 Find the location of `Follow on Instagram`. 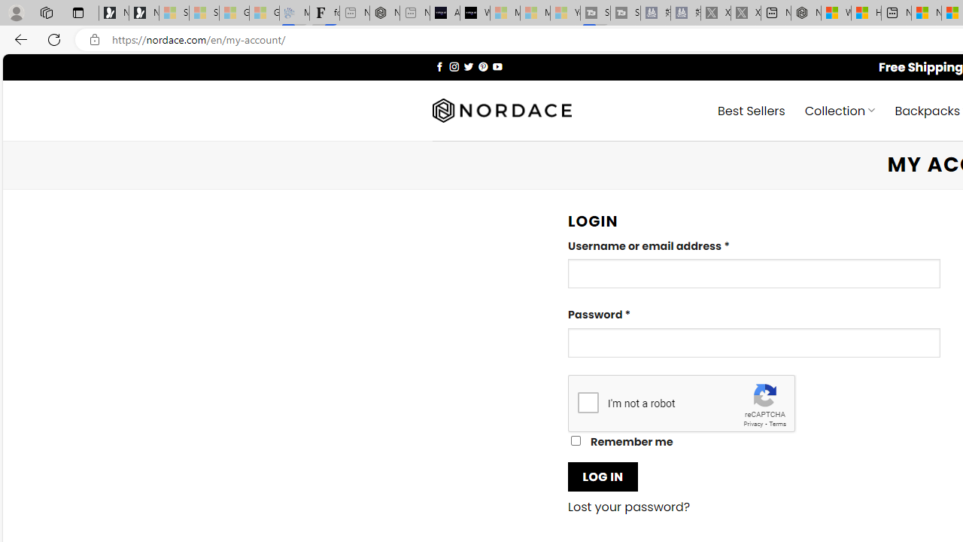

Follow on Instagram is located at coordinates (454, 66).